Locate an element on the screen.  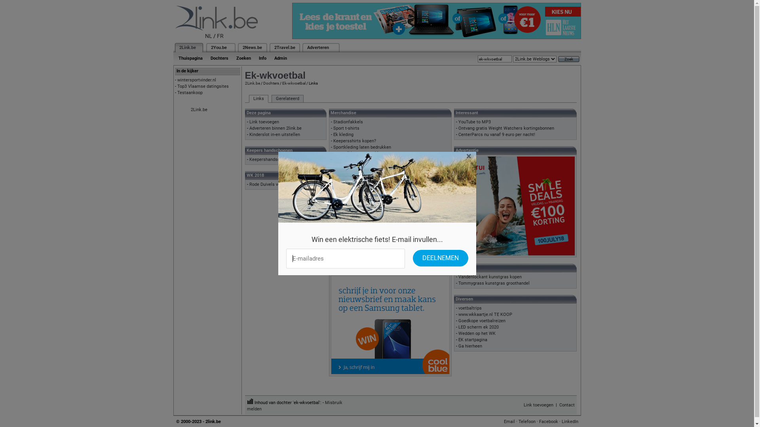
voetbaltrips is located at coordinates (470, 308).